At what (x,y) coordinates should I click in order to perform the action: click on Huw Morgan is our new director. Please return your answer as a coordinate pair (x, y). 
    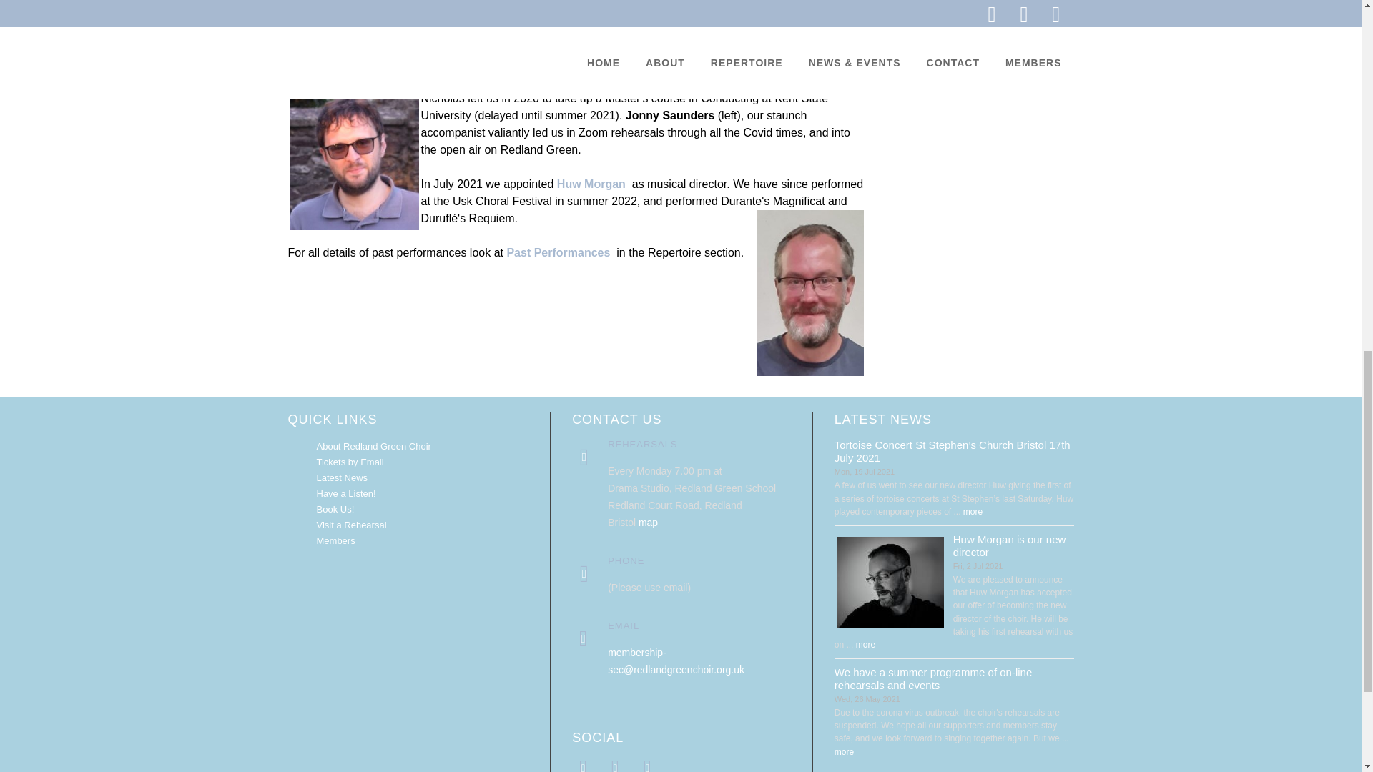
    Looking at the image, I should click on (890, 582).